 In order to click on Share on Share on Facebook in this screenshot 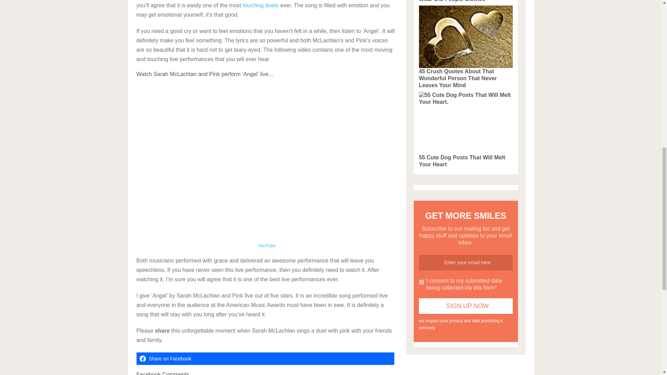, I will do `click(265, 358)`.